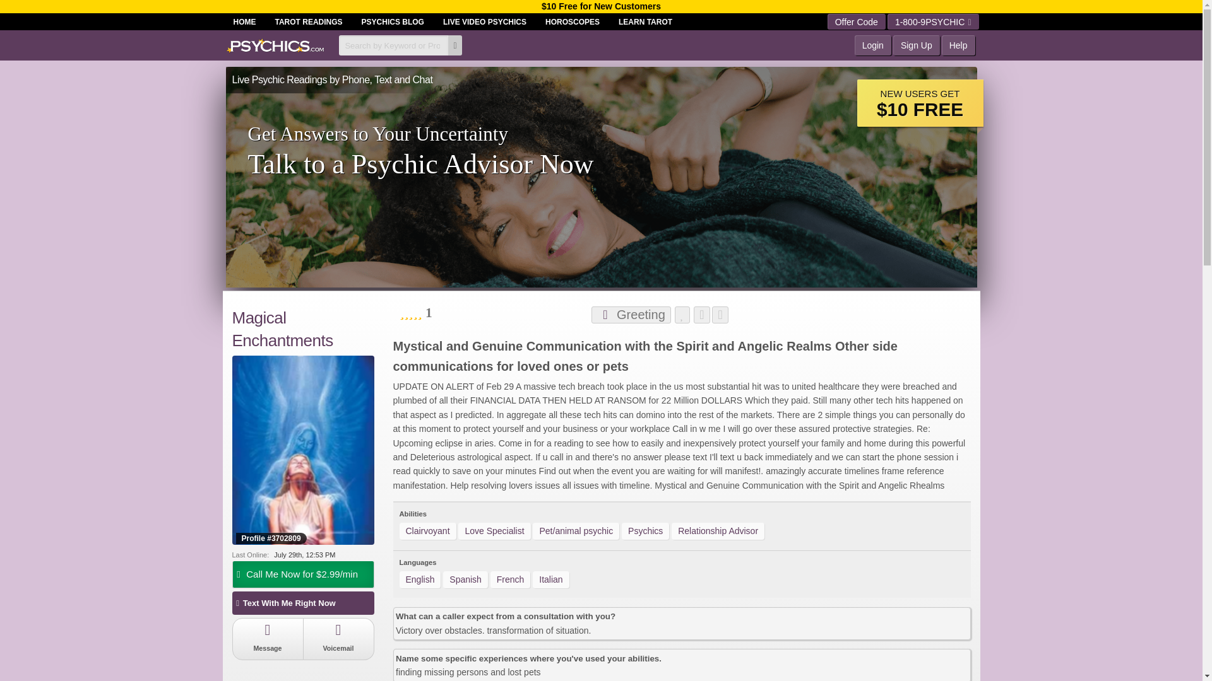 This screenshot has height=681, width=1212. Describe the element at coordinates (485, 21) in the screenshot. I see `LIVE VIDEO PSYCHICS` at that location.